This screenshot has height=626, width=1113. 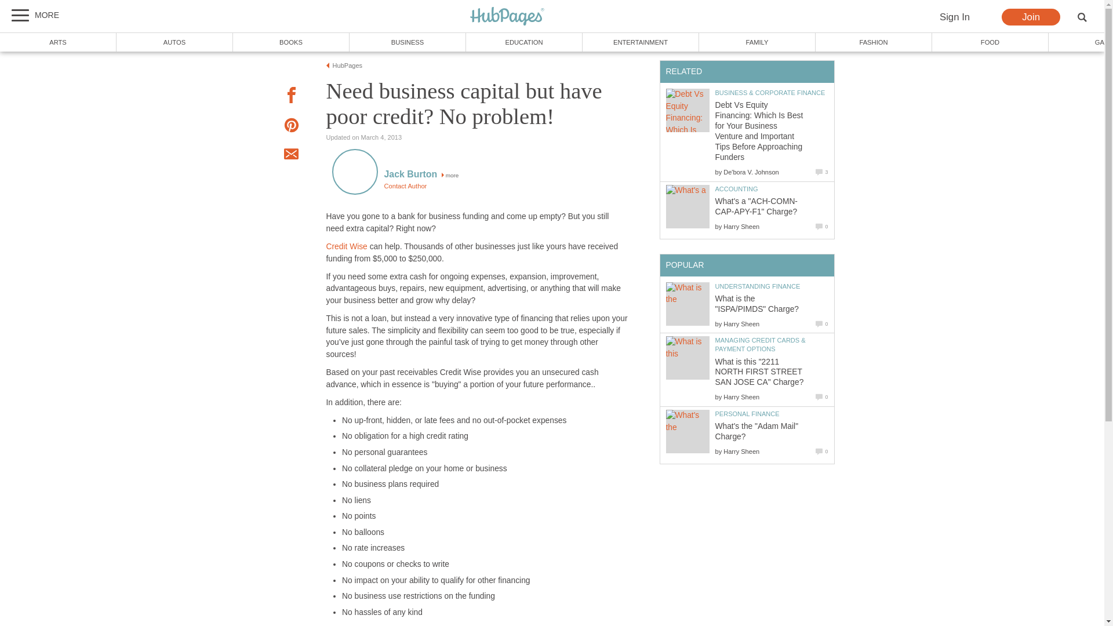 What do you see at coordinates (174, 42) in the screenshot?
I see `AUTOS` at bounding box center [174, 42].